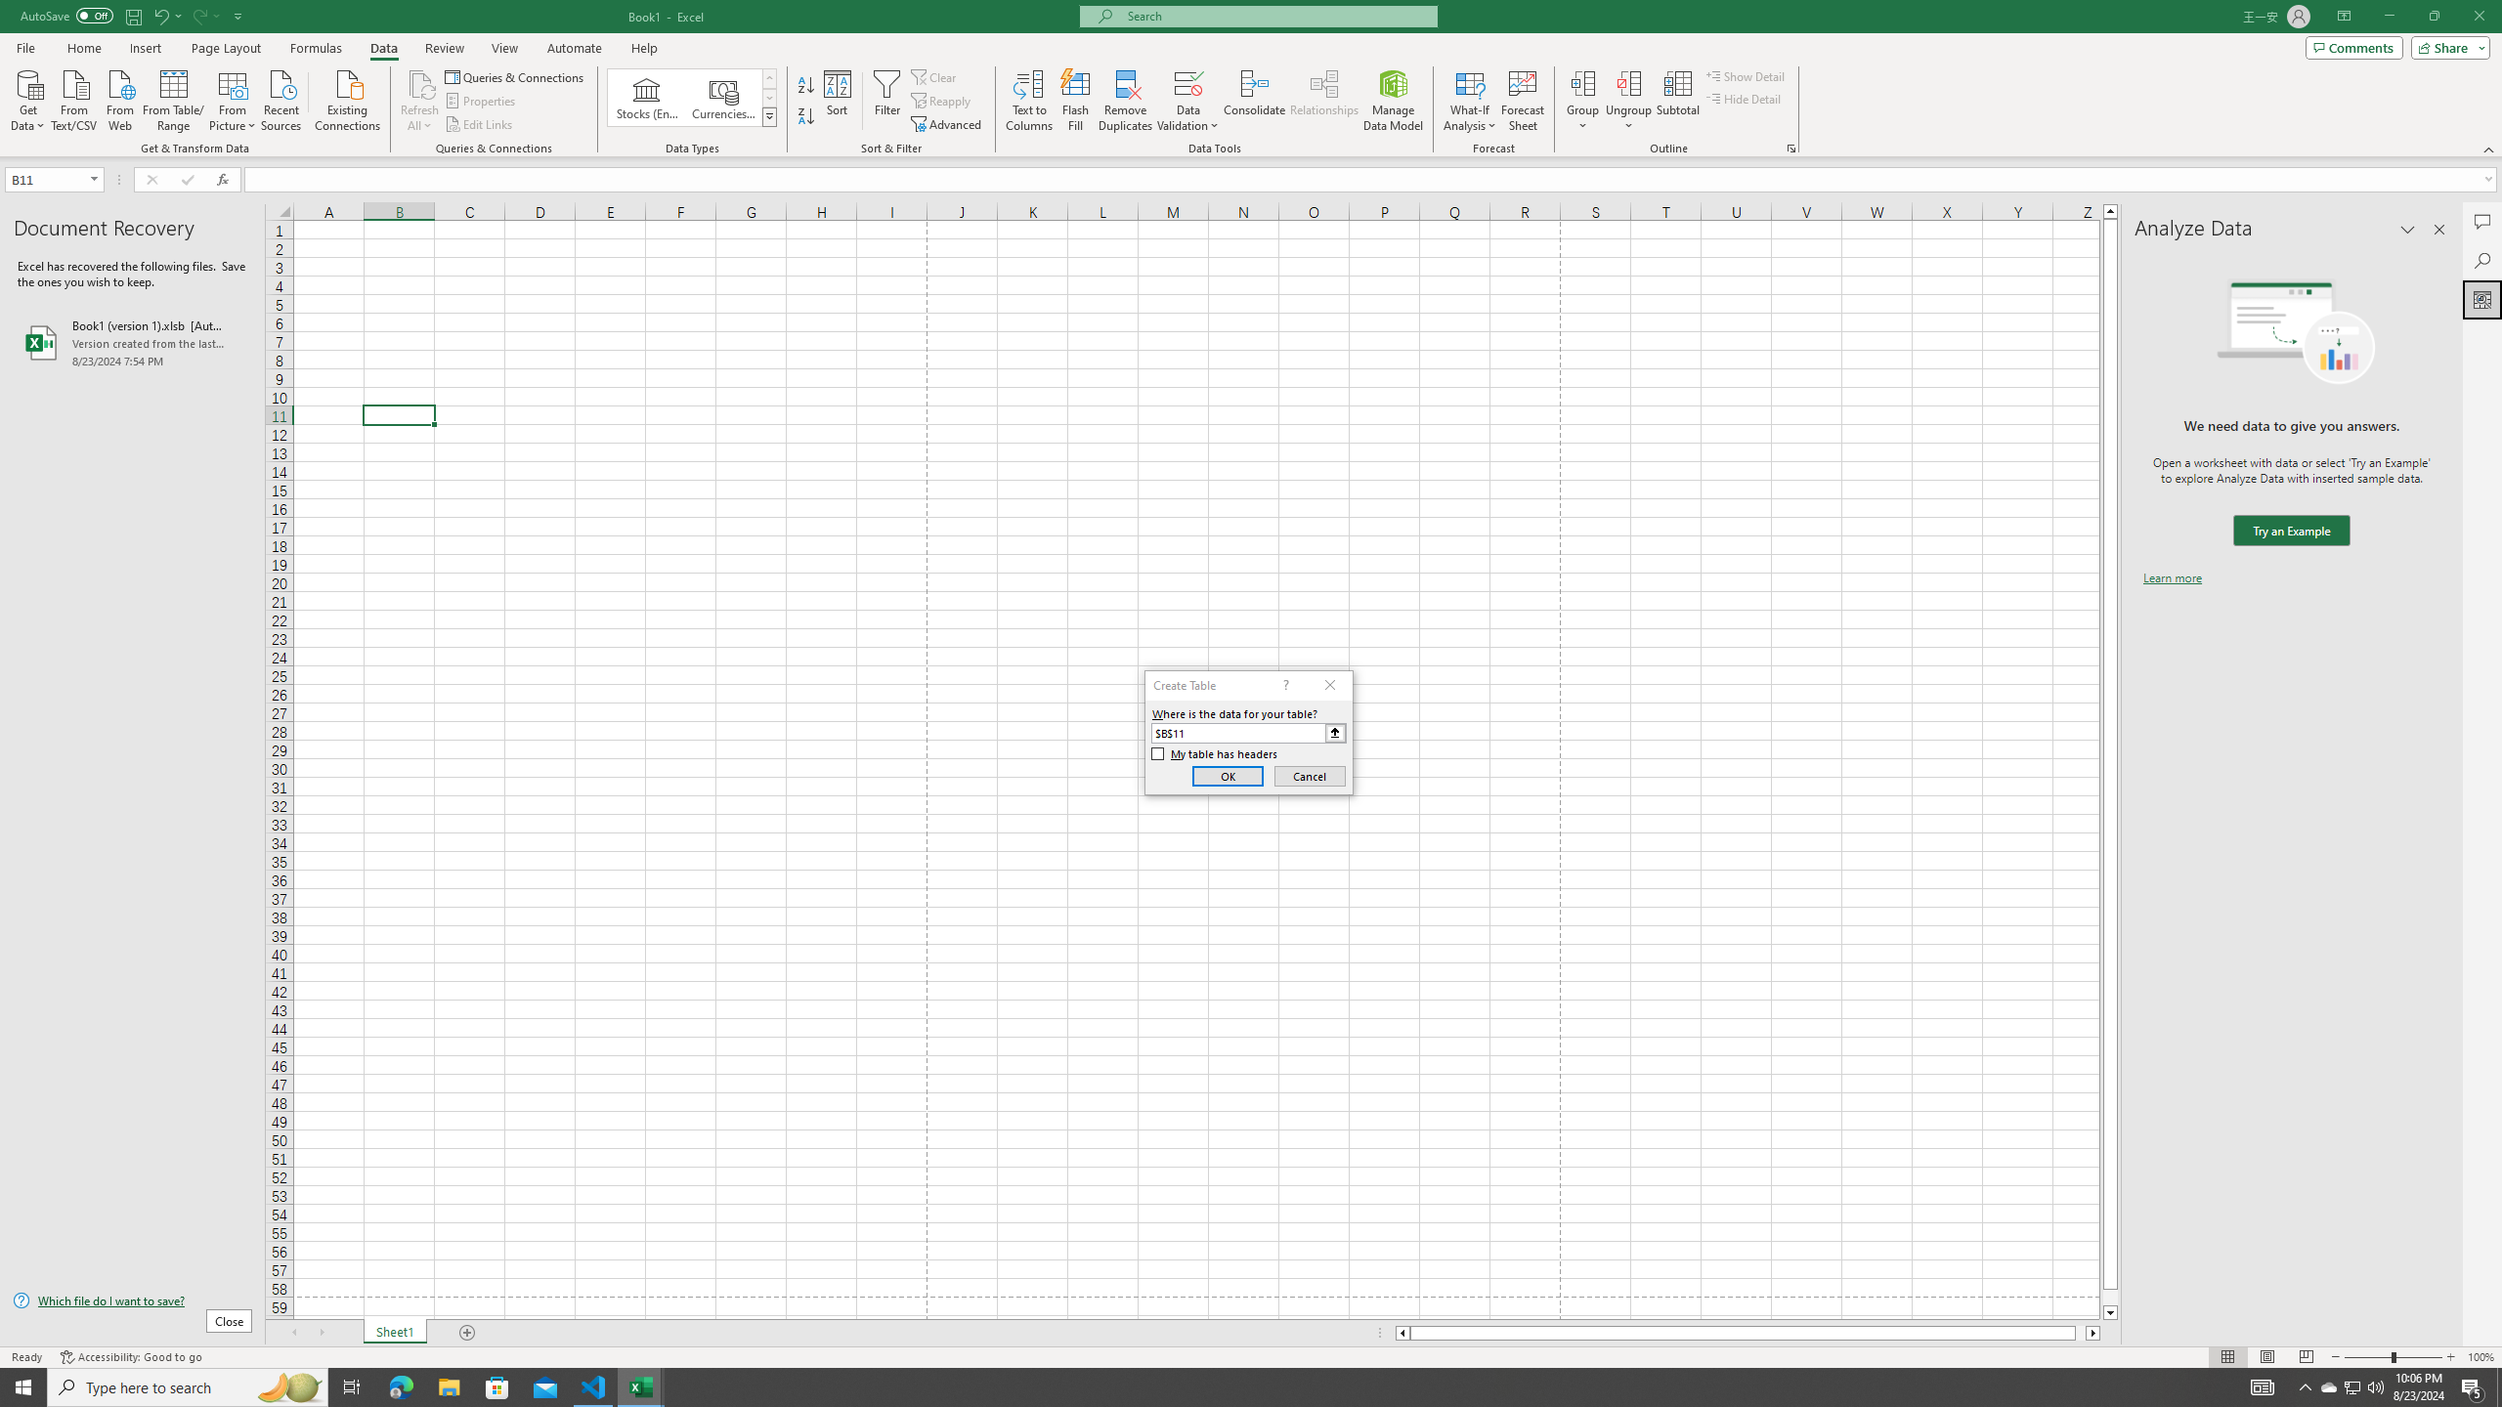  I want to click on Text to Columns..., so click(1029, 101).